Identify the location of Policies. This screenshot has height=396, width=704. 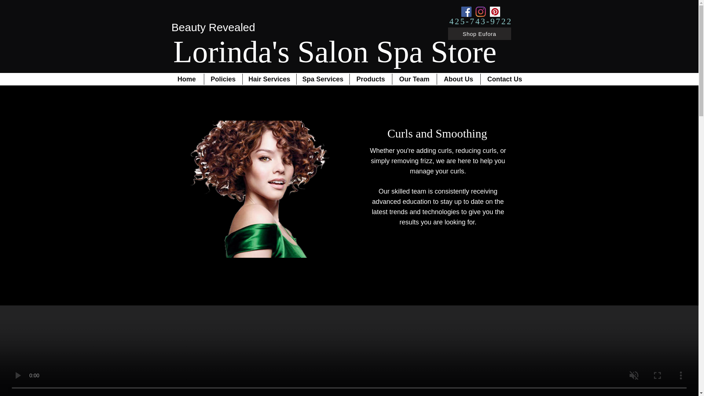
(223, 79).